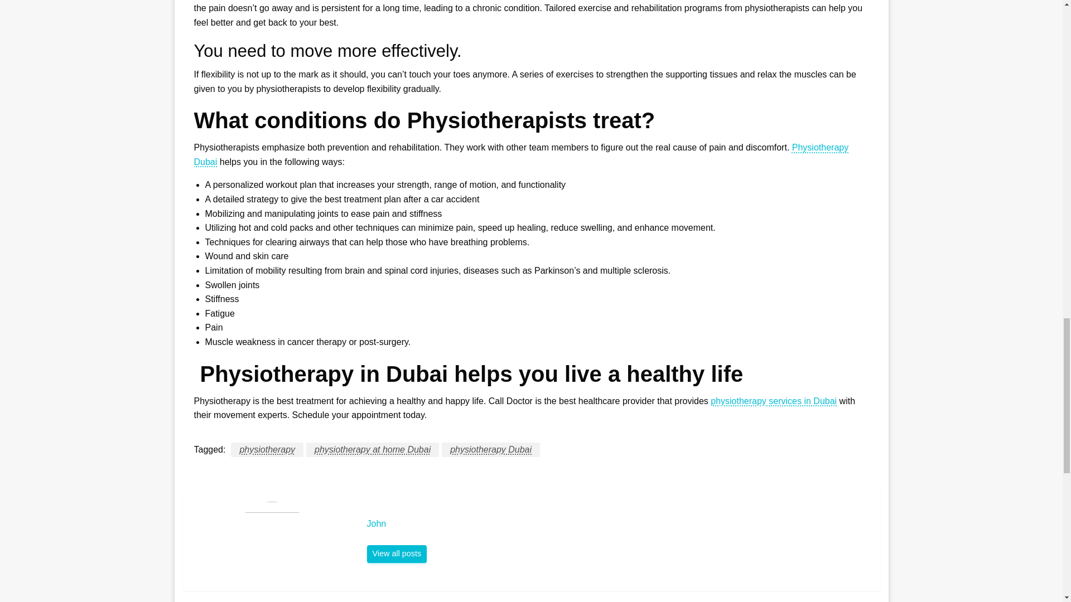  Describe the element at coordinates (521, 154) in the screenshot. I see `Physiotherapy Dubai` at that location.